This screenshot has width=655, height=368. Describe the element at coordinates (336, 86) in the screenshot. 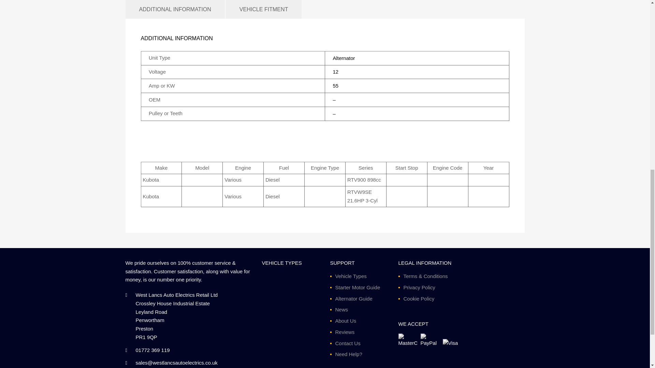

I see `55` at that location.